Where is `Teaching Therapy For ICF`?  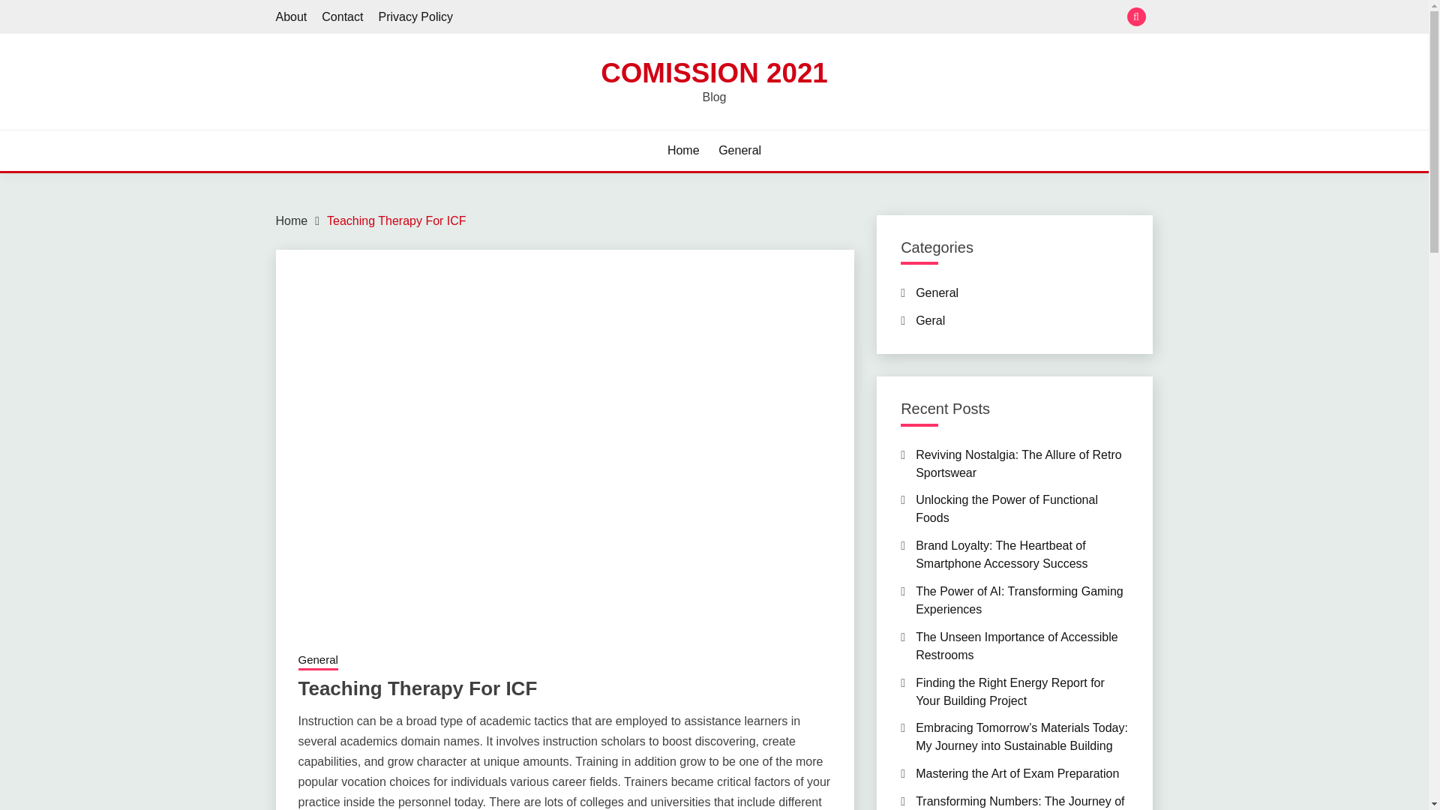 Teaching Therapy For ICF is located at coordinates (396, 220).